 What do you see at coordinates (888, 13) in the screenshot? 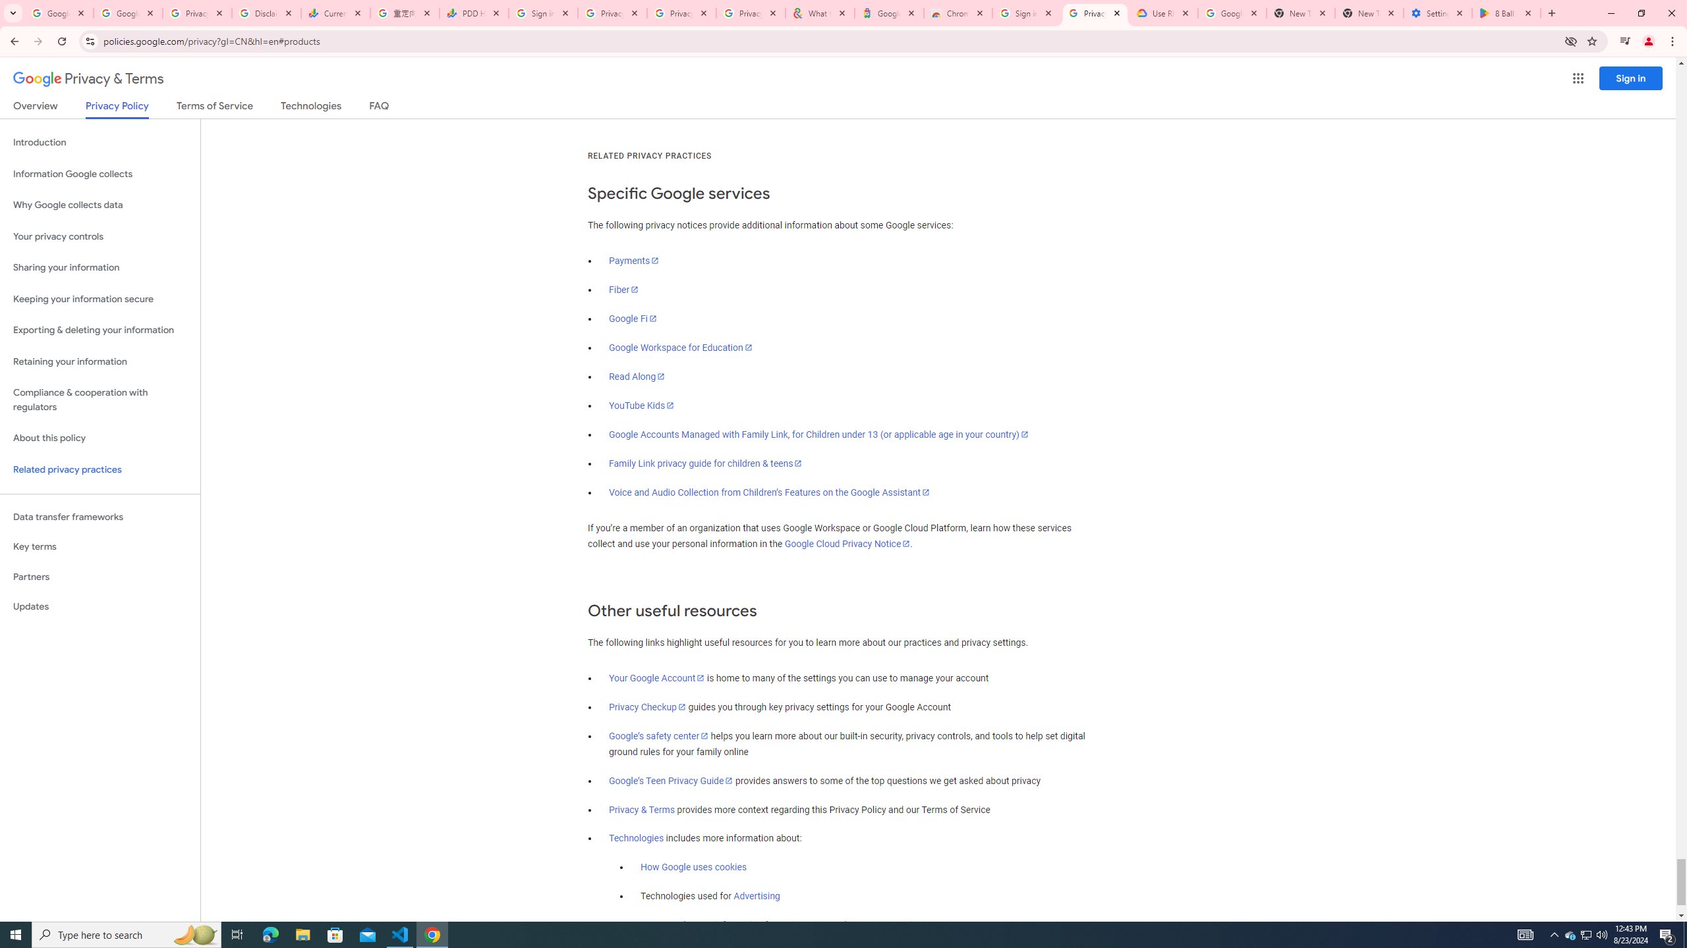
I see `Google` at bounding box center [888, 13].